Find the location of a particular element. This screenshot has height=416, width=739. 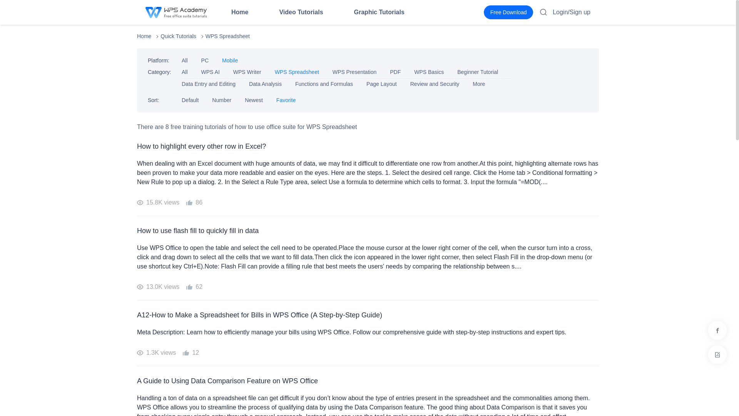

Video Tutorials is located at coordinates (301, 12).